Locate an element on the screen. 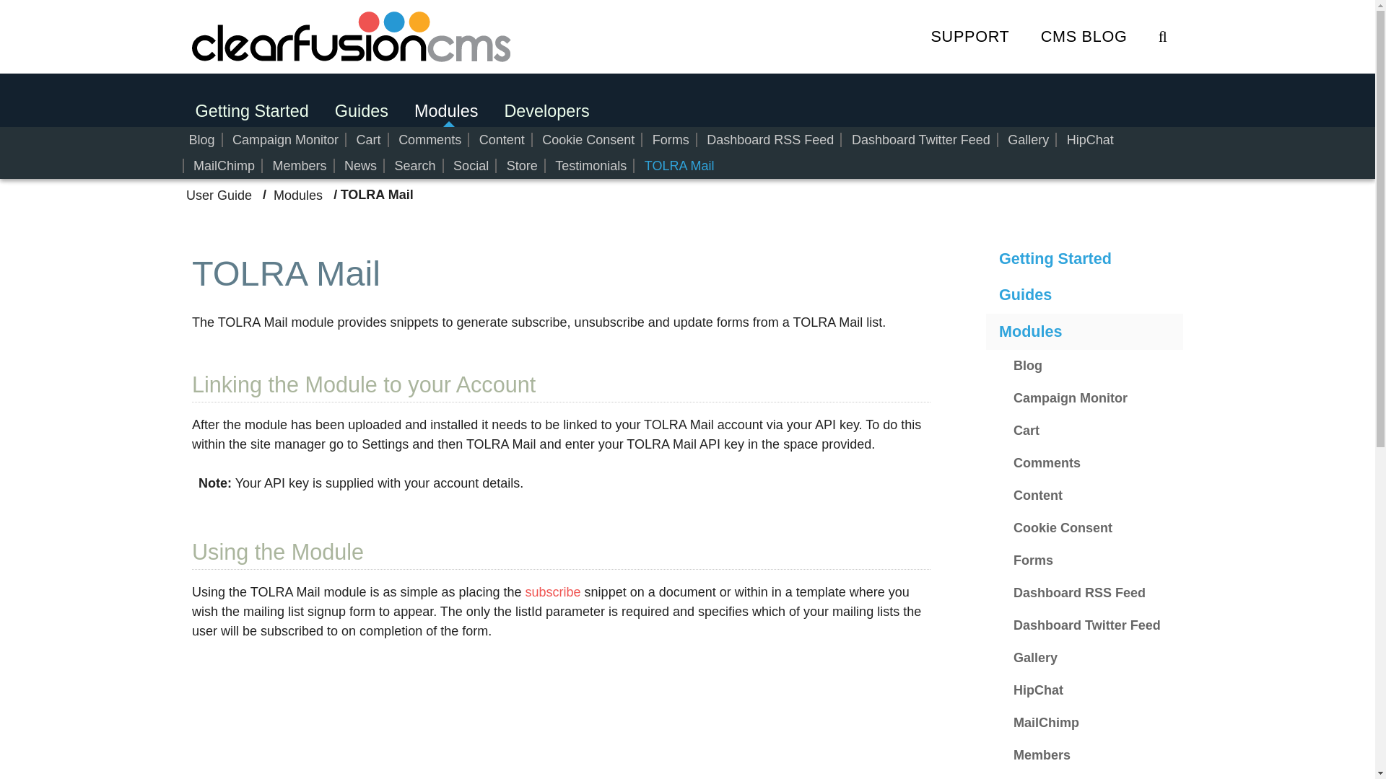  Getting Started is located at coordinates (251, 111).